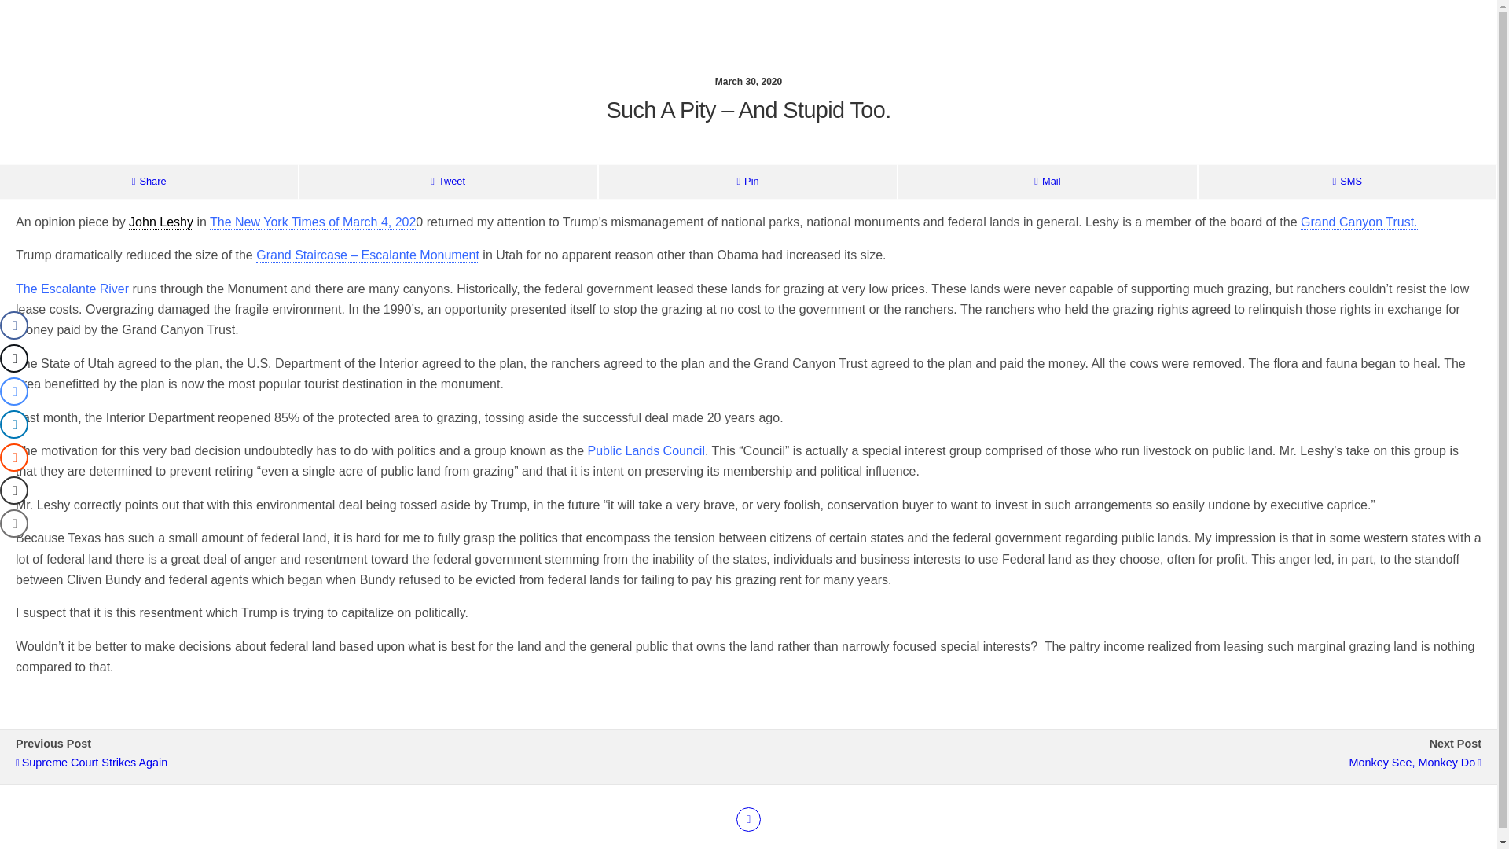 The width and height of the screenshot is (1509, 849). I want to click on Monkey See, Monkey Do, so click(1122, 763).